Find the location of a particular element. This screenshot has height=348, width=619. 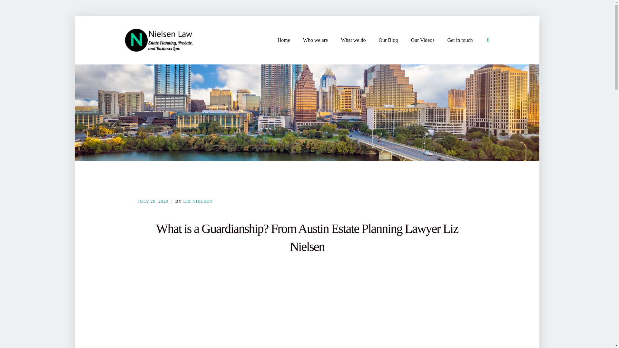

Home is located at coordinates (284, 40).